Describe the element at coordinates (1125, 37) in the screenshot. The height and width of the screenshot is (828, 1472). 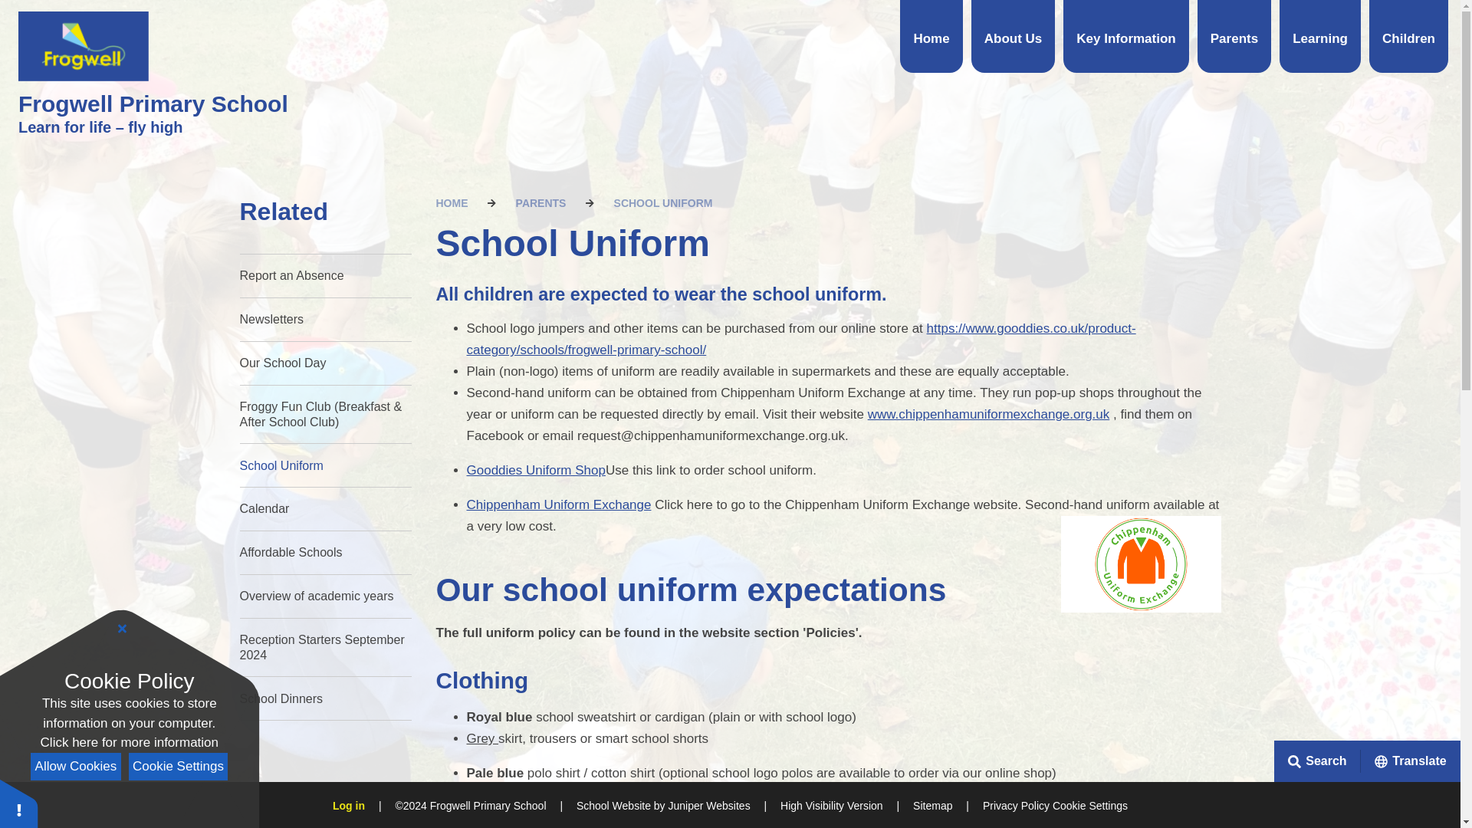
I see `Key Information` at that location.